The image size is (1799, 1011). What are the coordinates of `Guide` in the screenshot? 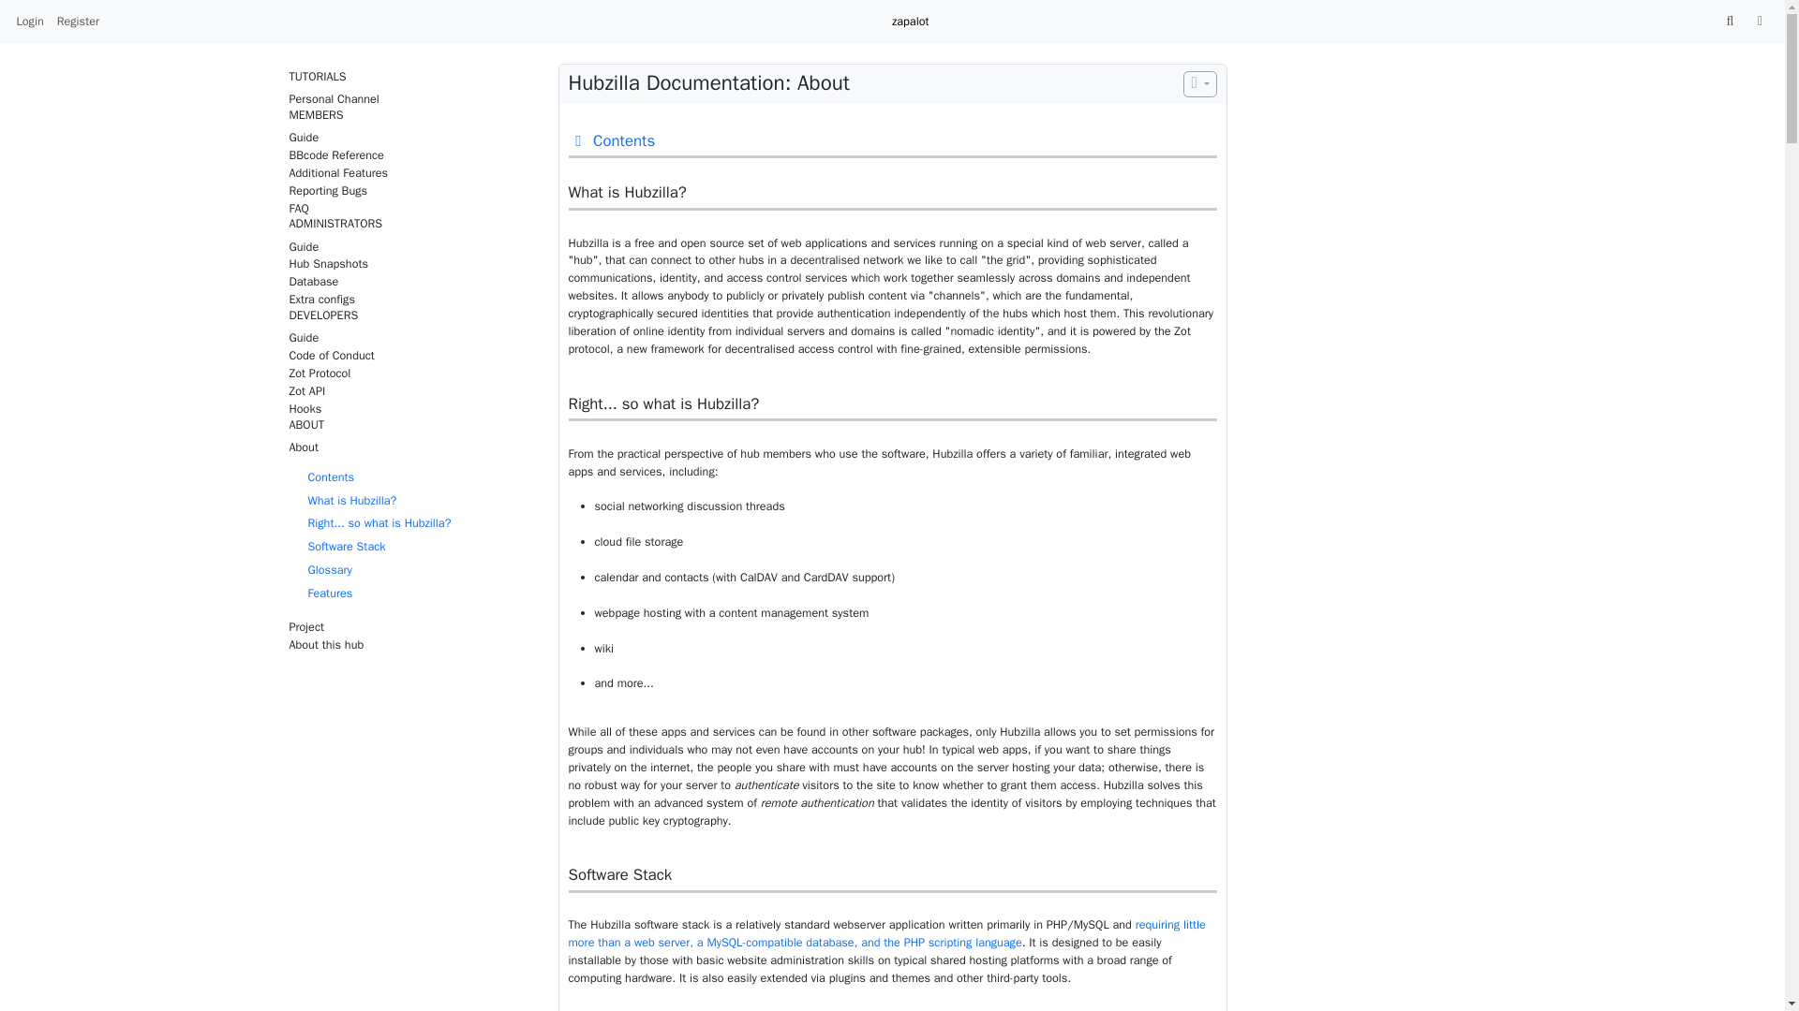 It's located at (412, 339).